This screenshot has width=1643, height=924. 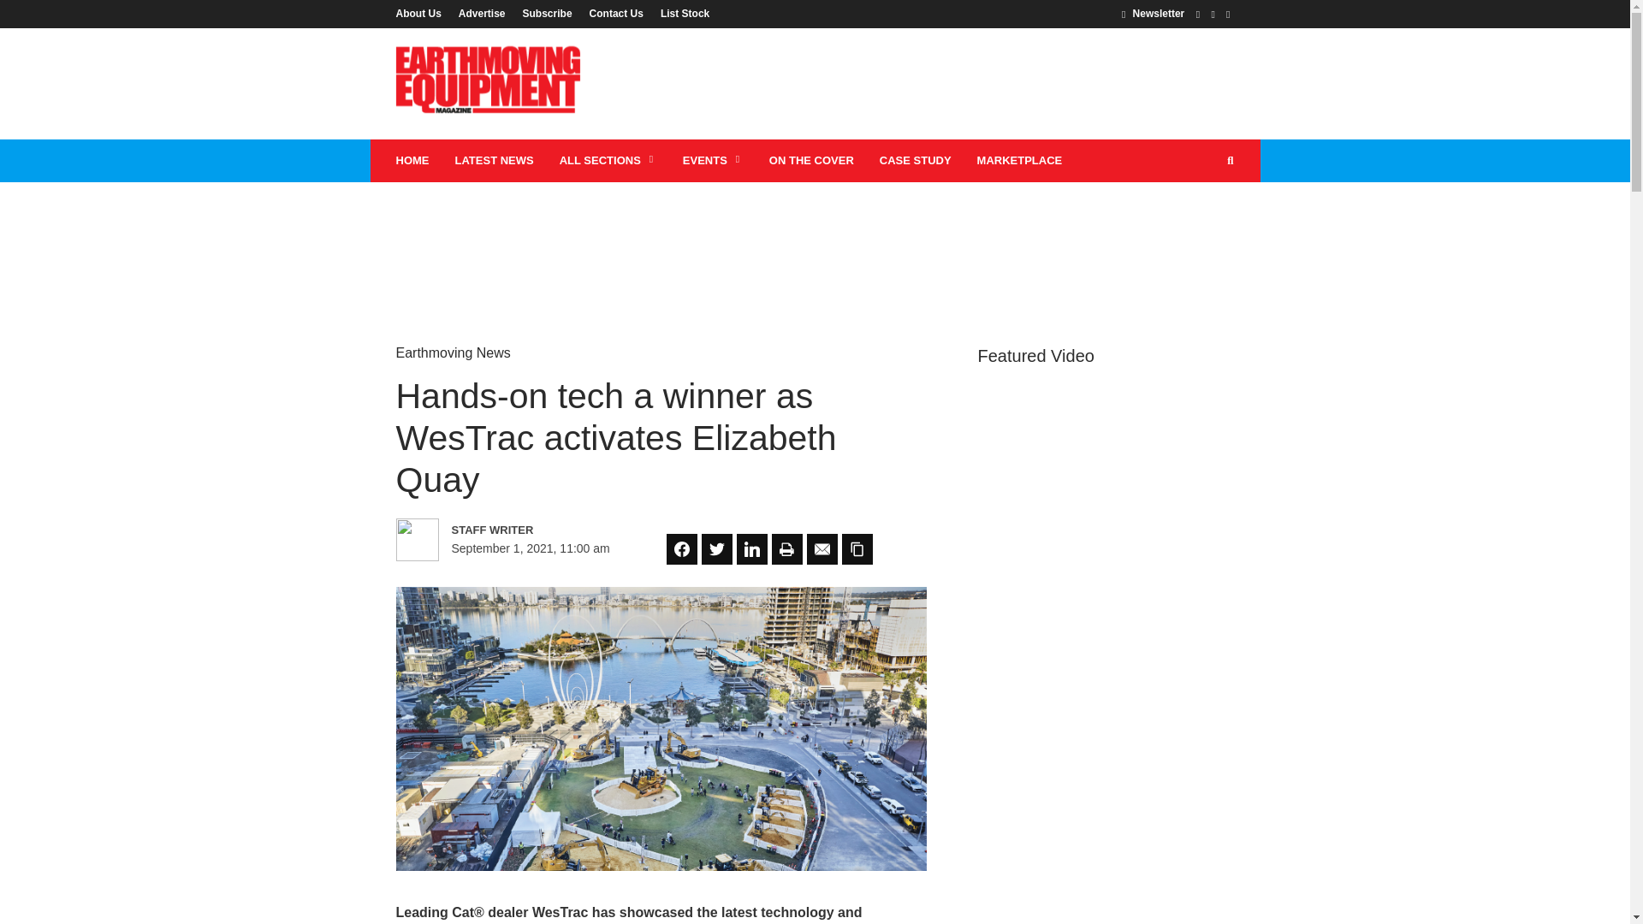 What do you see at coordinates (681, 549) in the screenshot?
I see `Share on Facebook` at bounding box center [681, 549].